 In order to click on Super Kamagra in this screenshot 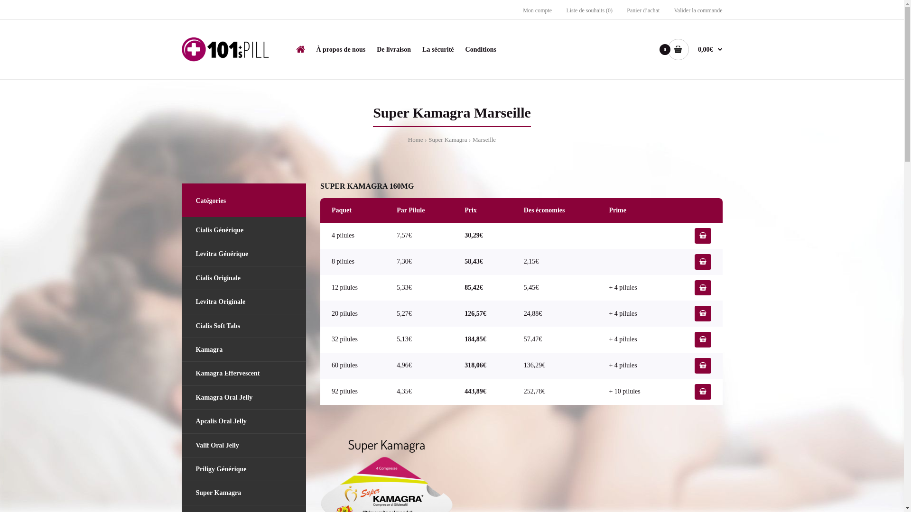, I will do `click(447, 139)`.